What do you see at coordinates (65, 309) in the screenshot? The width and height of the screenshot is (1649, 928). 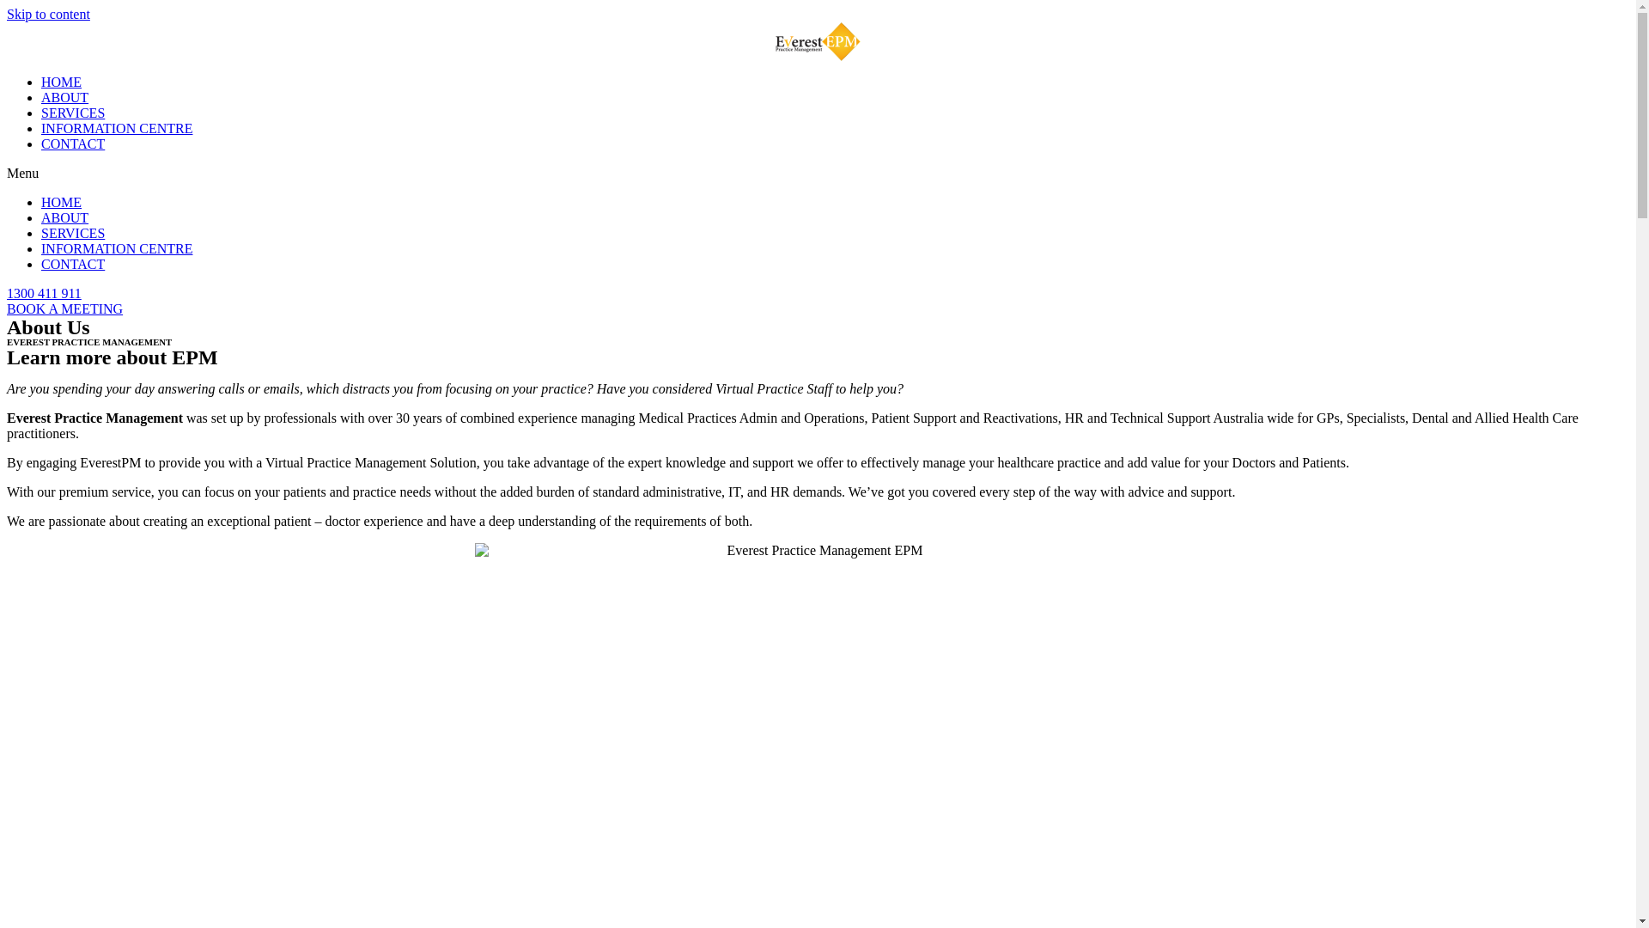 I see `BOOK A MEETING` at bounding box center [65, 309].